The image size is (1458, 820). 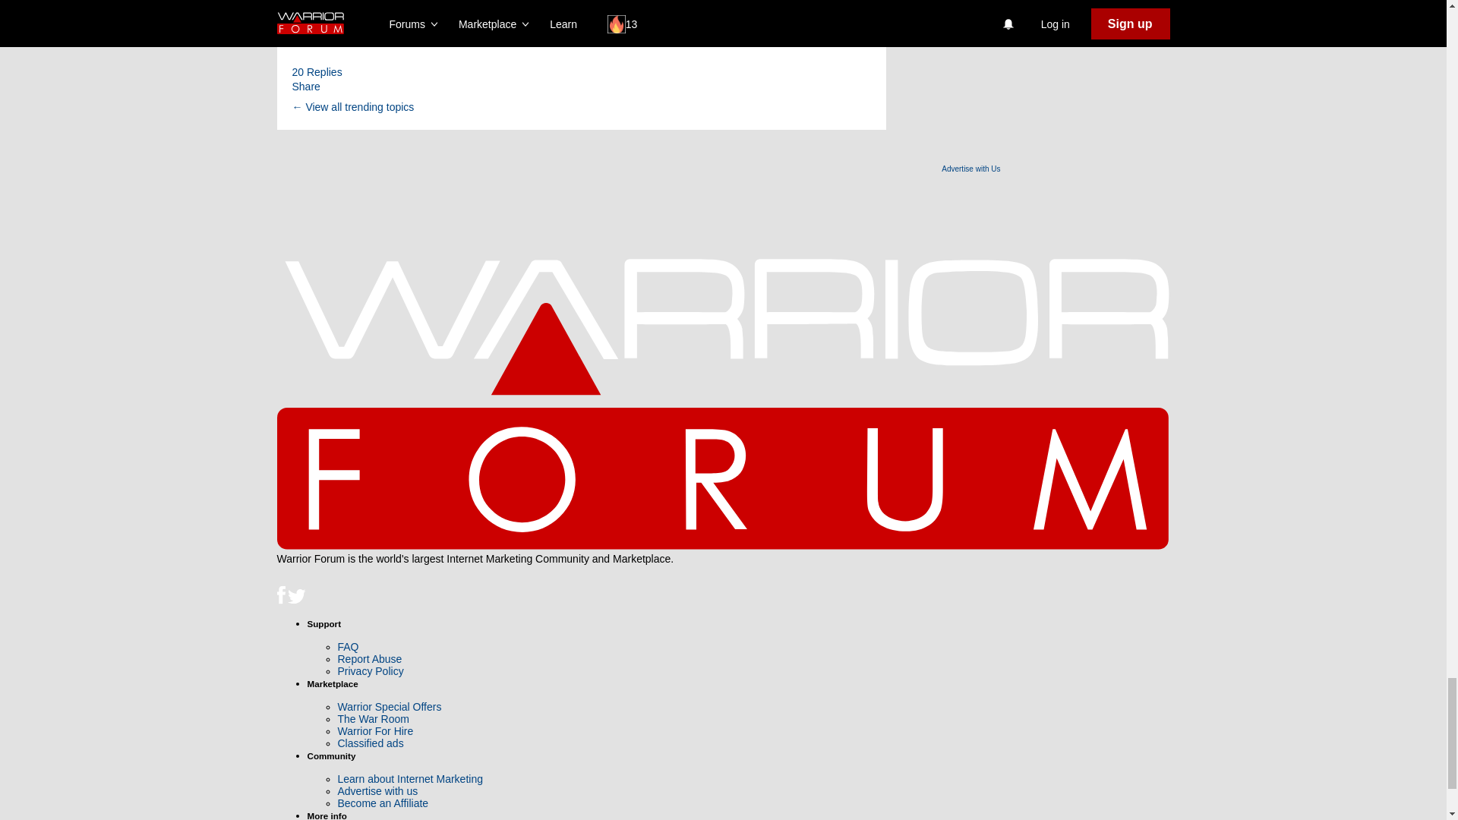 What do you see at coordinates (282, 601) in the screenshot?
I see `Warrior Forum on Facebook` at bounding box center [282, 601].